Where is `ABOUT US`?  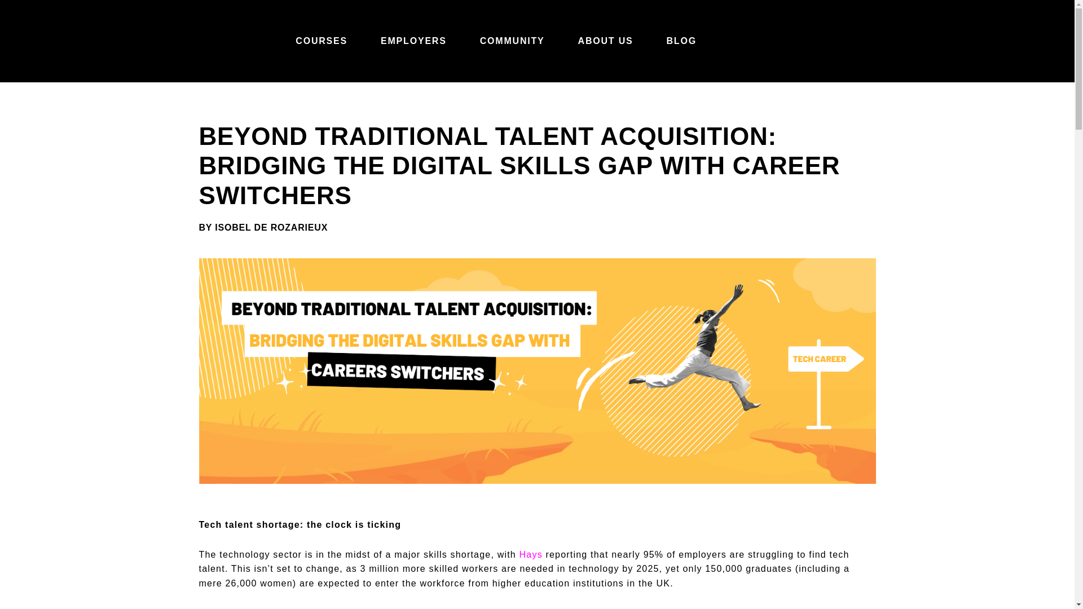 ABOUT US is located at coordinates (606, 41).